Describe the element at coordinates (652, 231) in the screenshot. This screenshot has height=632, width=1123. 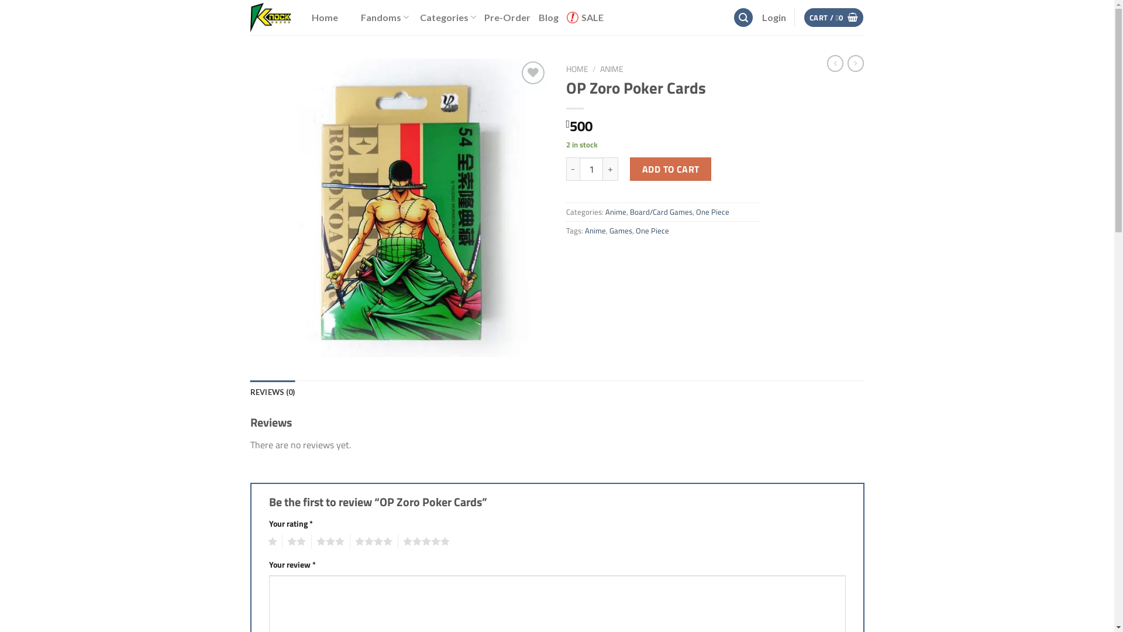
I see `One Piece` at that location.